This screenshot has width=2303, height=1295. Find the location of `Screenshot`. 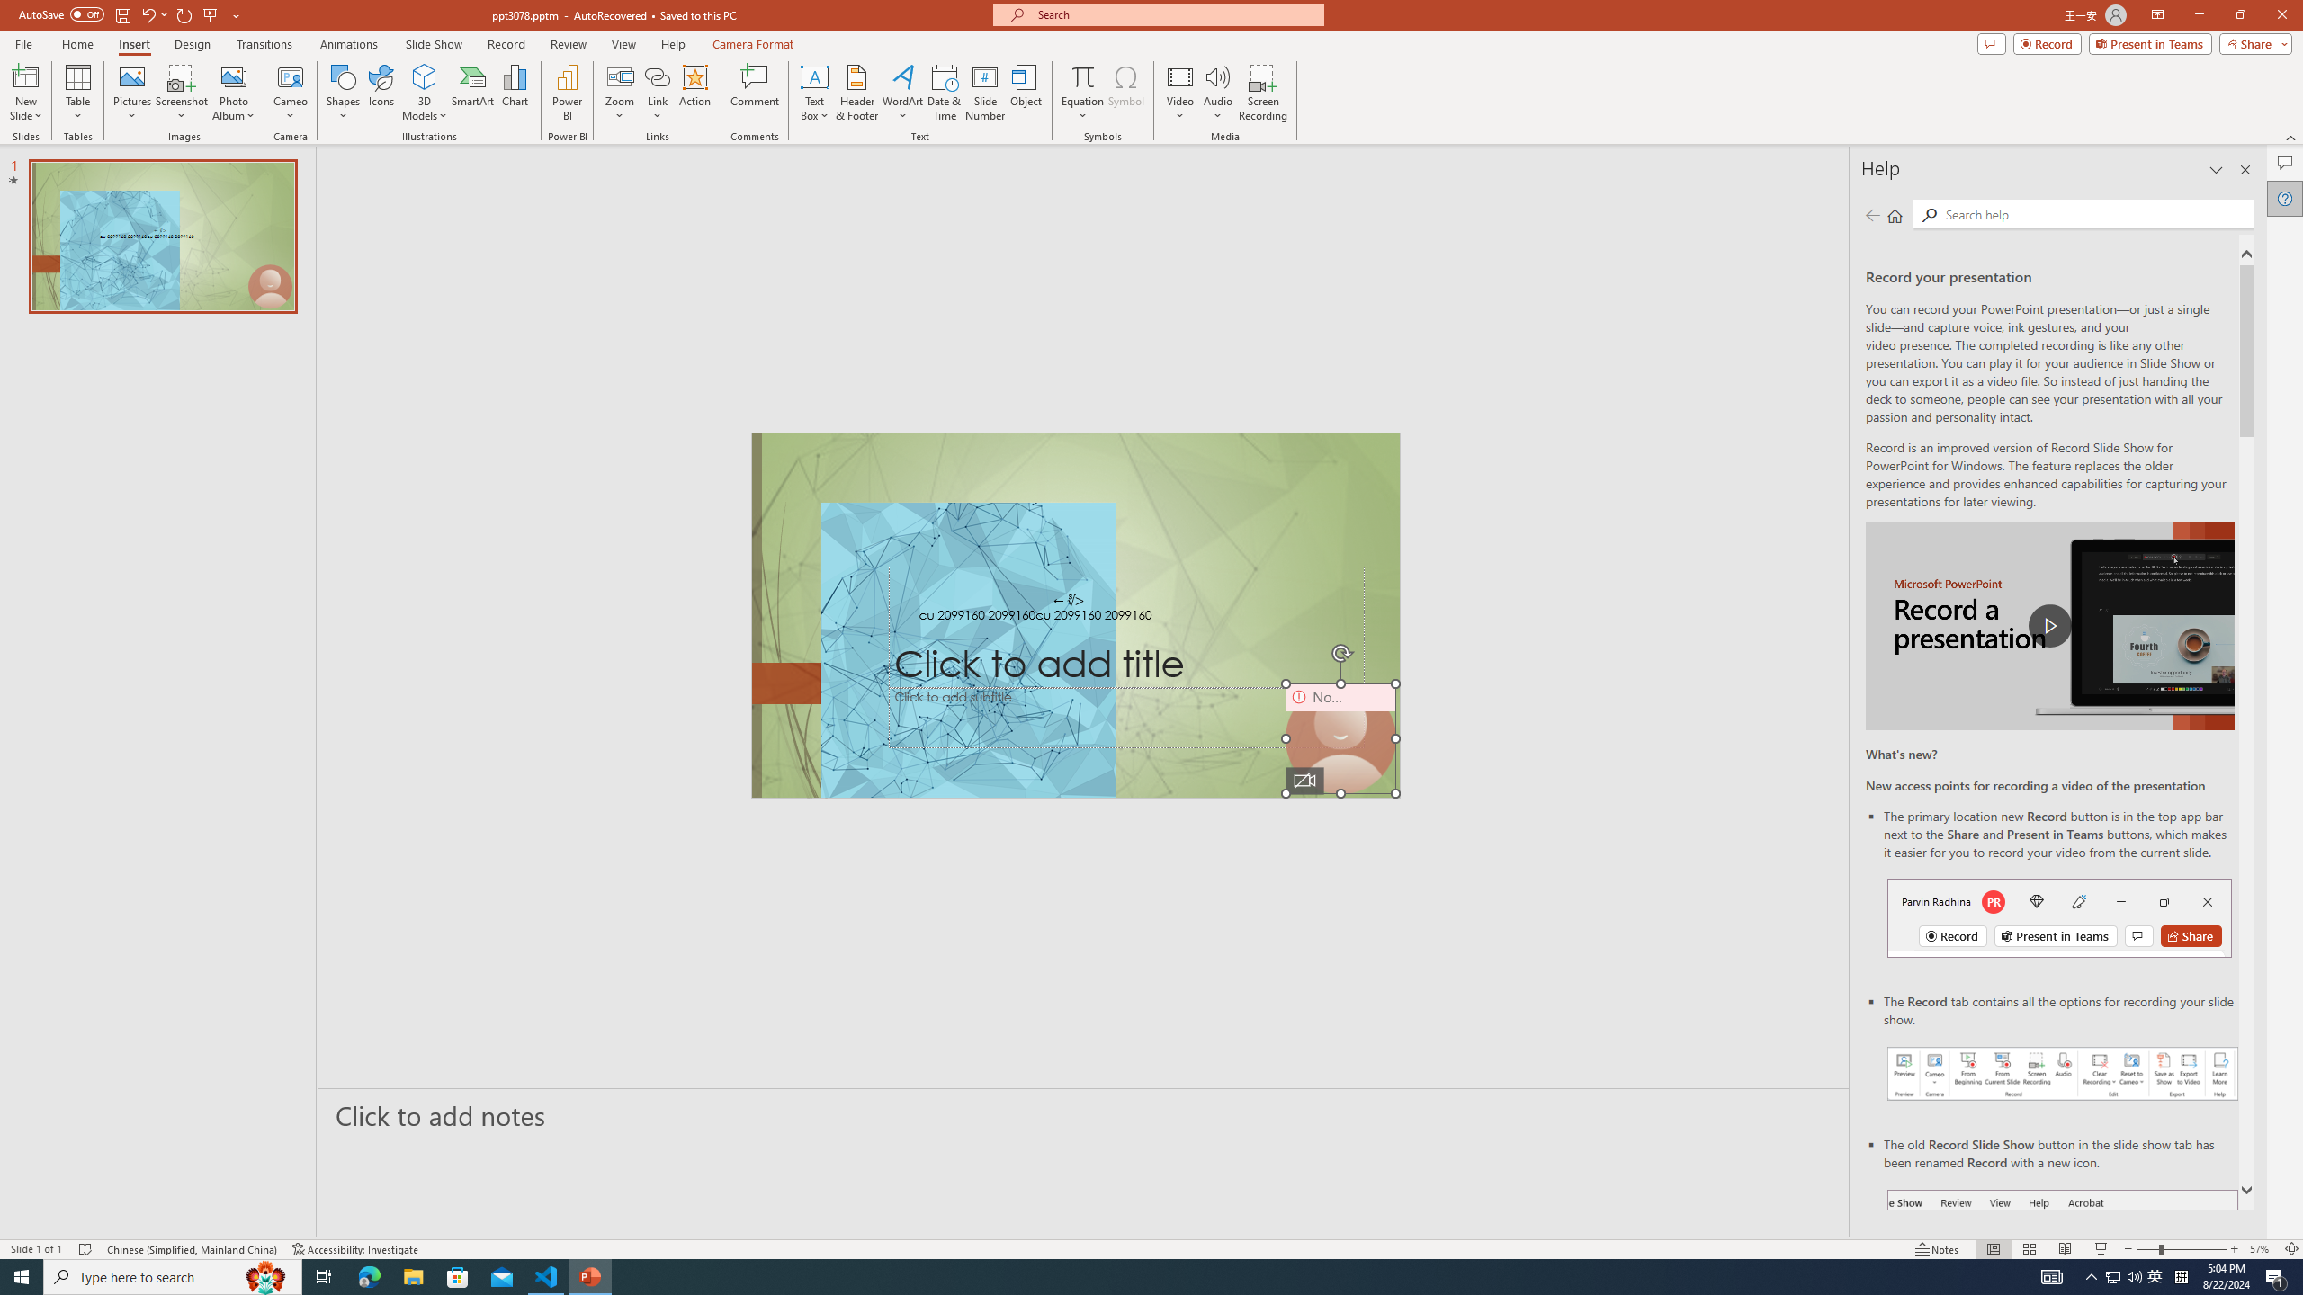

Screenshot is located at coordinates (182, 93).